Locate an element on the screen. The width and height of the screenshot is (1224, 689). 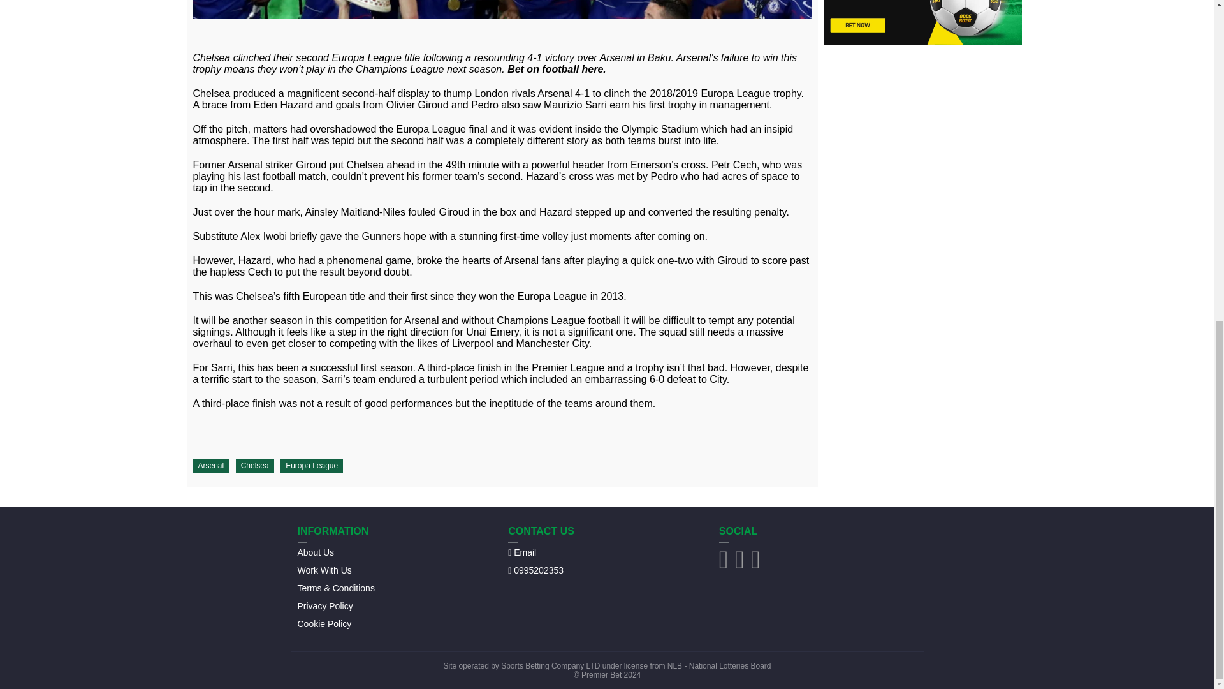
Europa League Final - Chelsea v Arsenal is located at coordinates (501, 10).